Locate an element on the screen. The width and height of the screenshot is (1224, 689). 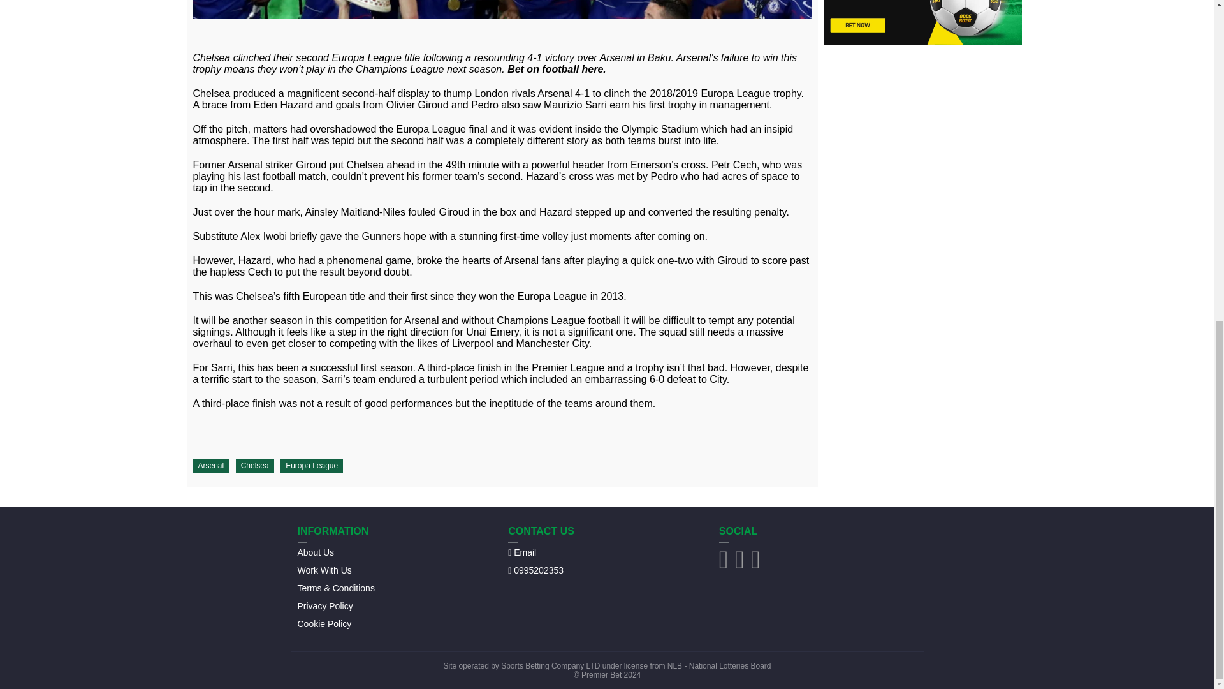
Europa League Final - Chelsea v Arsenal is located at coordinates (501, 10).